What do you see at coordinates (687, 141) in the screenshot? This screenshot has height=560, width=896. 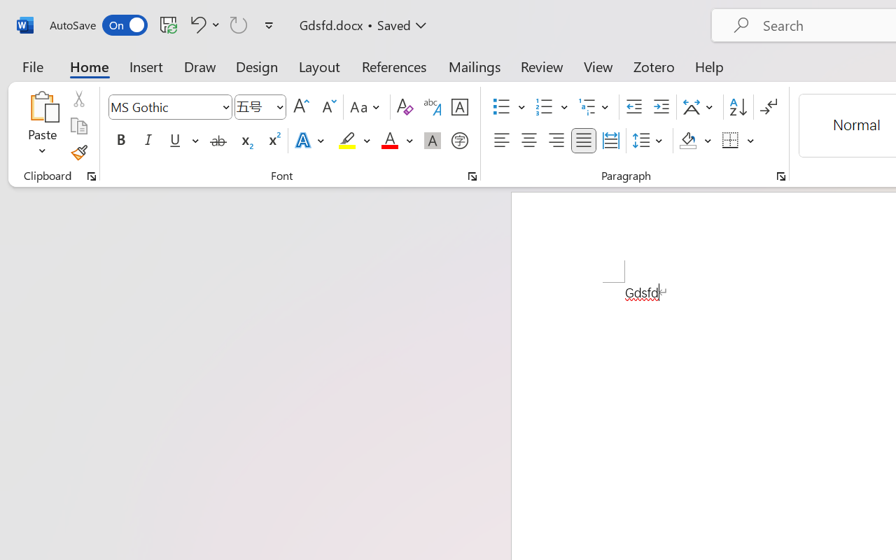 I see `Shading RGB(0, 0, 0)` at bounding box center [687, 141].